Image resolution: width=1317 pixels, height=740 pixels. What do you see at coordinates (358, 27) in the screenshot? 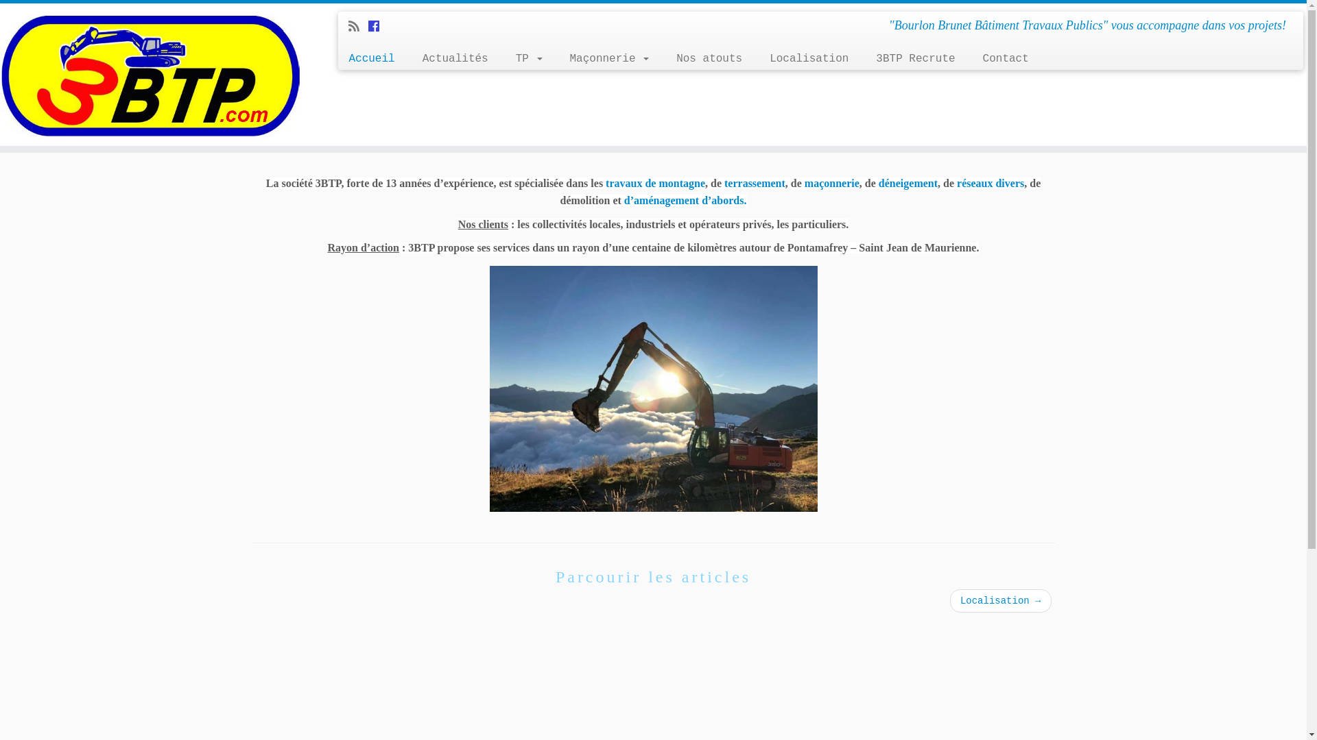
I see `Abonnez-vous au flux rss` at bounding box center [358, 27].